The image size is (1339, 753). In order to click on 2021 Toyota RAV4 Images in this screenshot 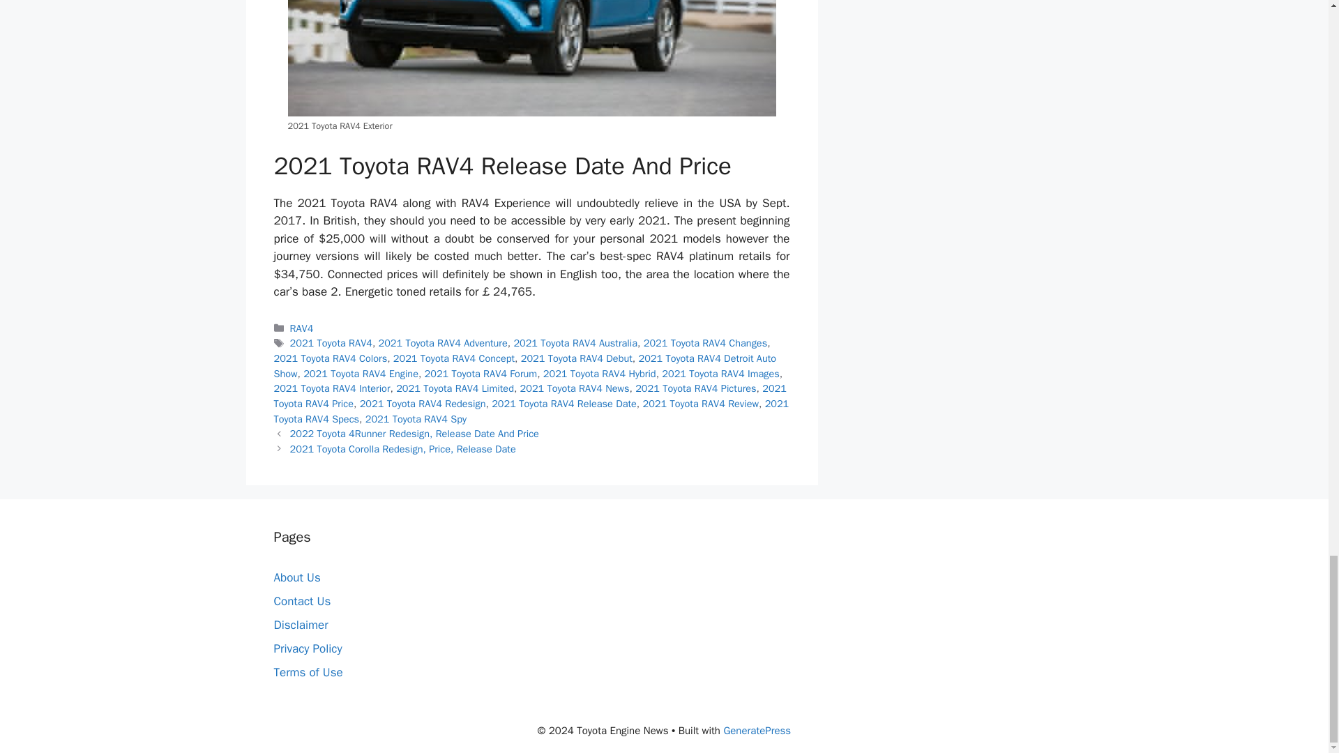, I will do `click(720, 374)`.